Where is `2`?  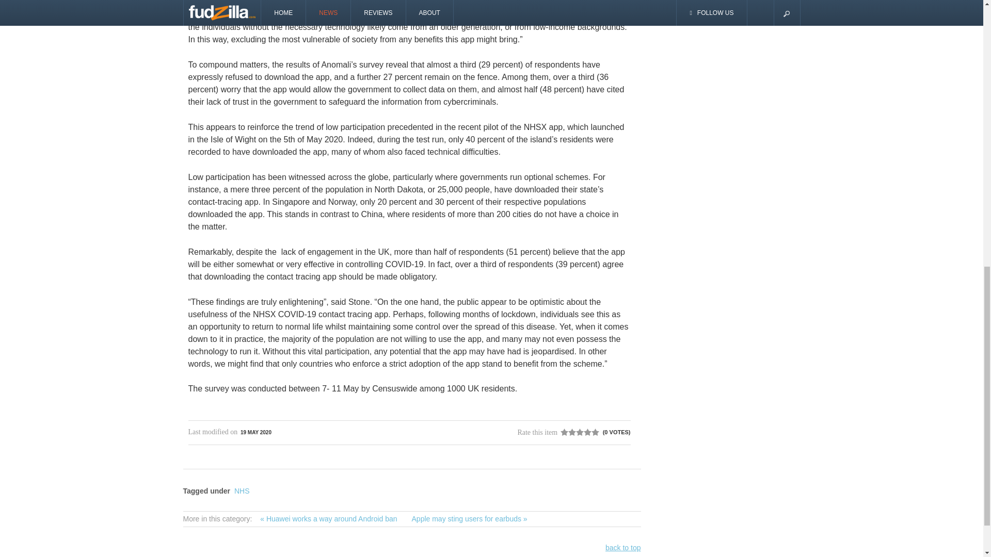 2 is located at coordinates (568, 432).